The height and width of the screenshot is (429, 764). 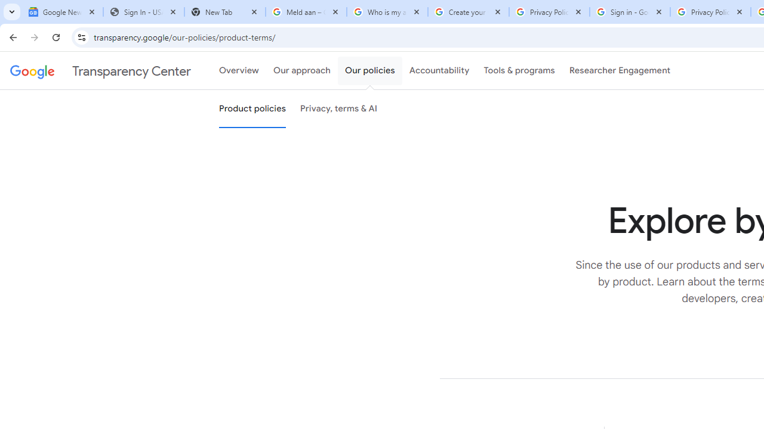 I want to click on Researcher Engagement, so click(x=620, y=71).